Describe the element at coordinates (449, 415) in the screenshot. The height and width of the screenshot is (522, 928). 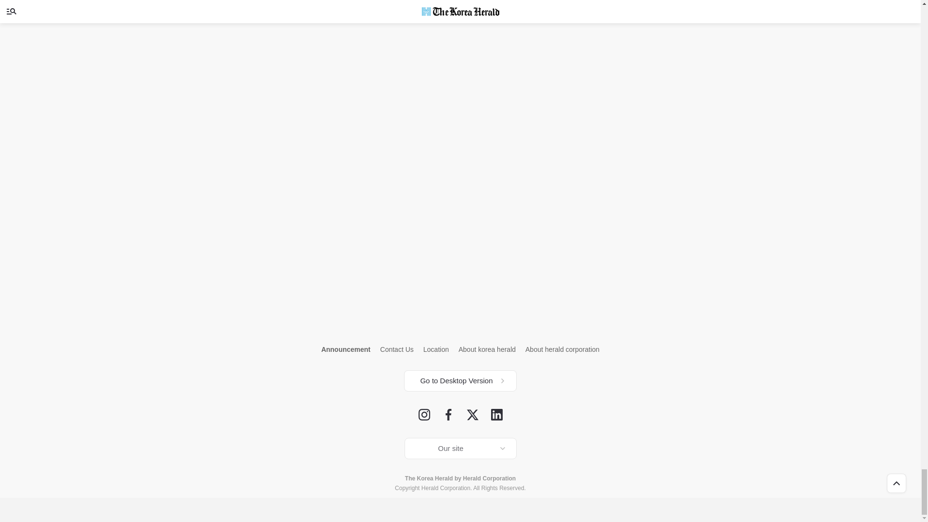
I see `Facebook` at that location.